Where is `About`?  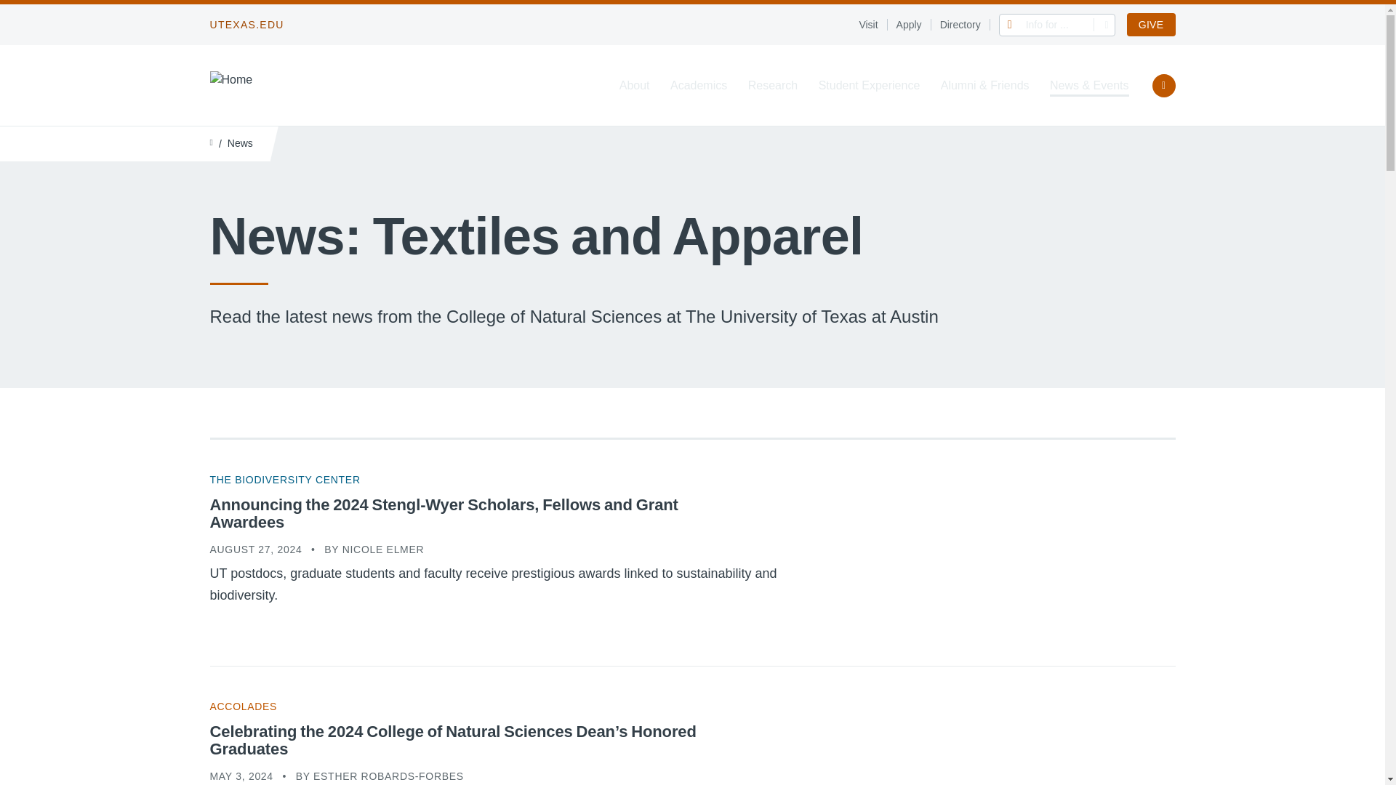 About is located at coordinates (635, 86).